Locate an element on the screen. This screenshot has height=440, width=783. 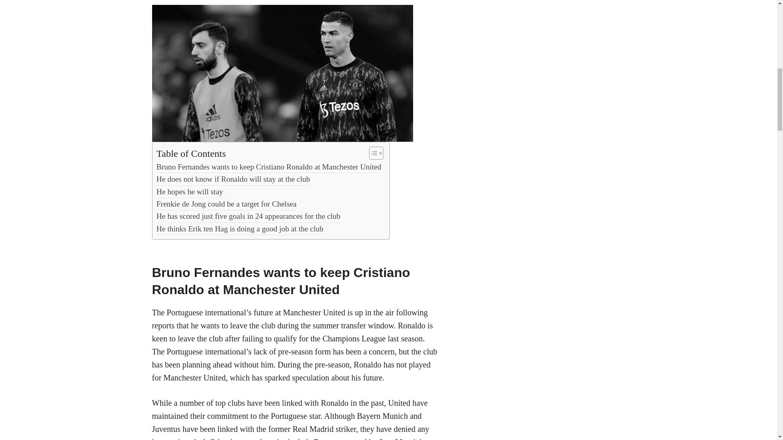
Frenkie de Jong could be a target for Chelsea is located at coordinates (227, 204).